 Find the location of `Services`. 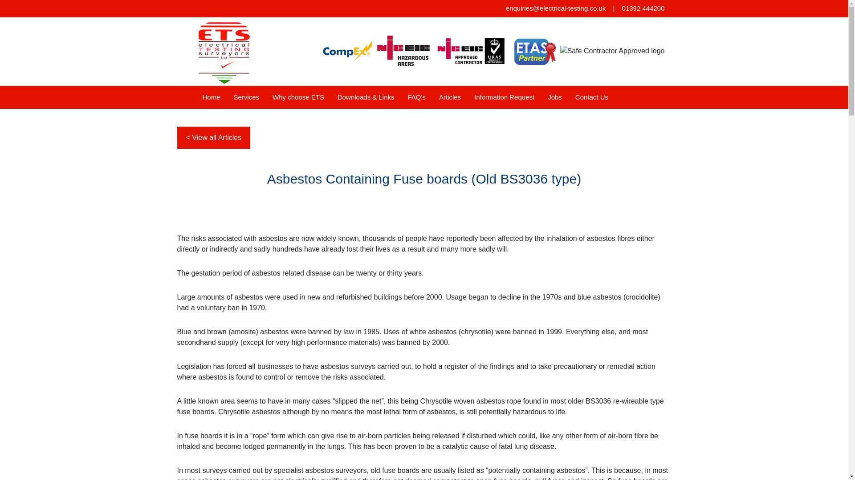

Services is located at coordinates (247, 97).